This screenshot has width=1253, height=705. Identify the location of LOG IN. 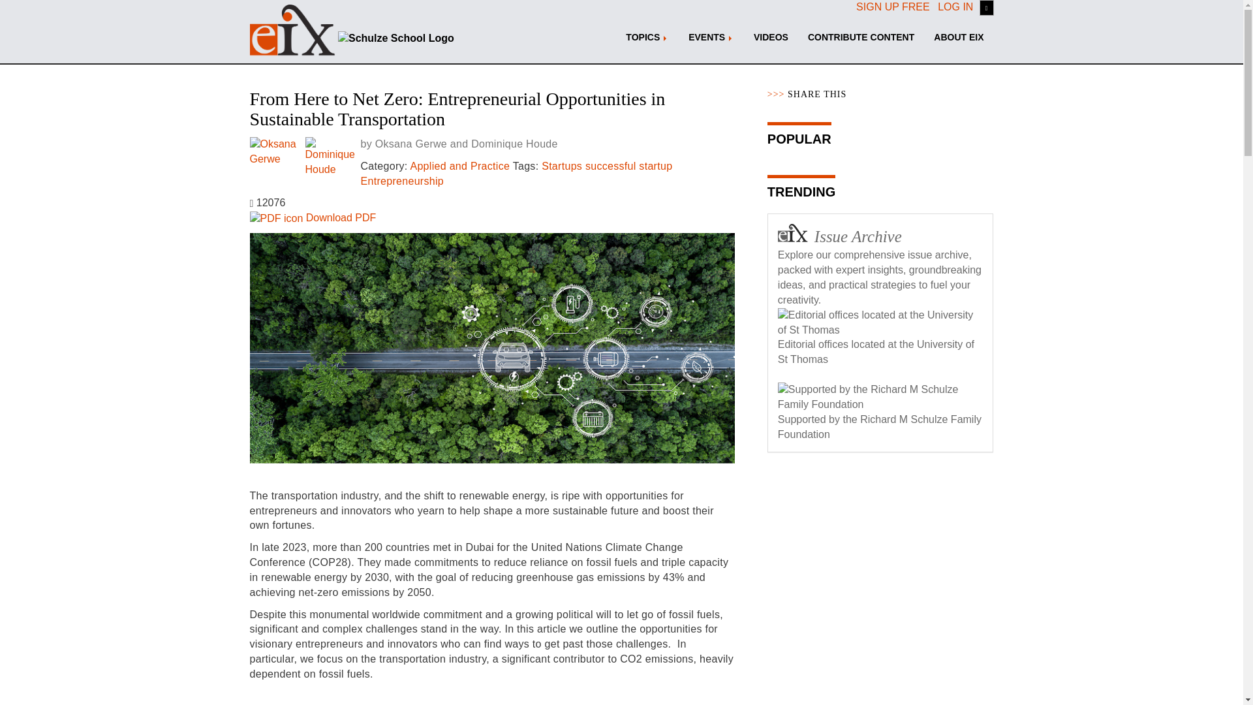
(955, 7).